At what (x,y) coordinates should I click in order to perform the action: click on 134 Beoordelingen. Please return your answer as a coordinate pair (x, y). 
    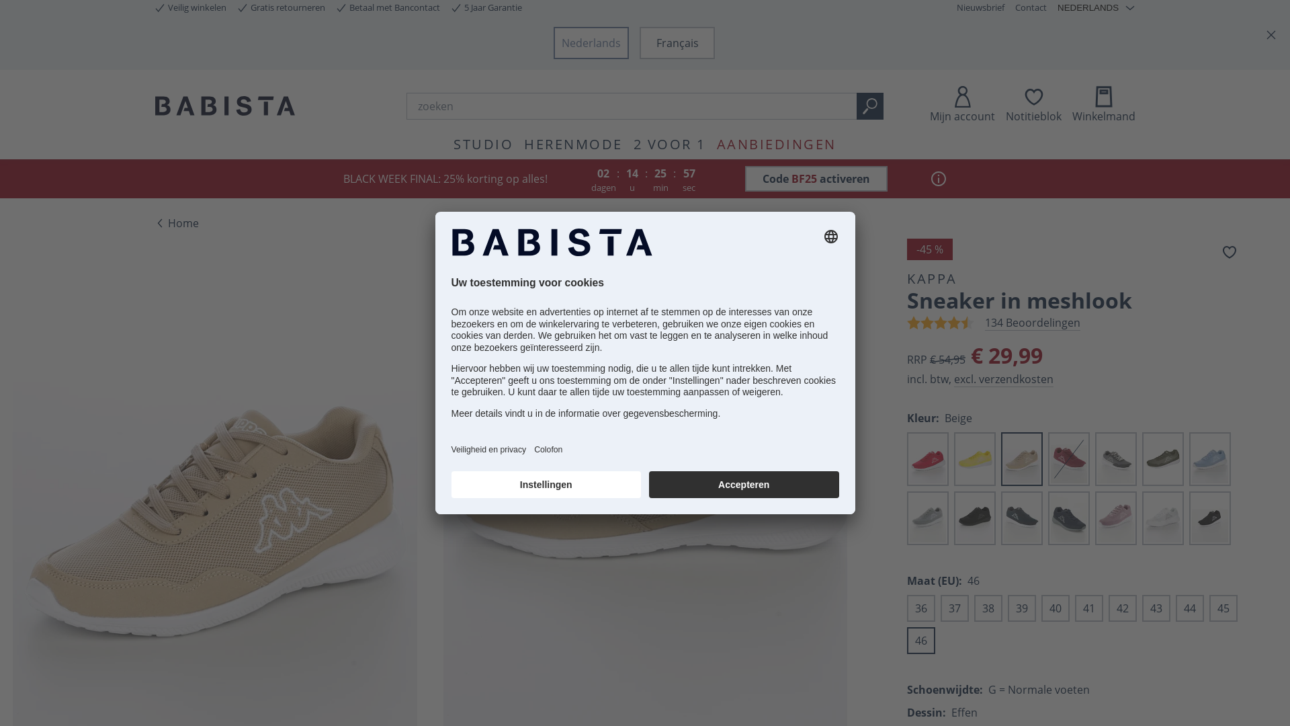
    Looking at the image, I should click on (1033, 323).